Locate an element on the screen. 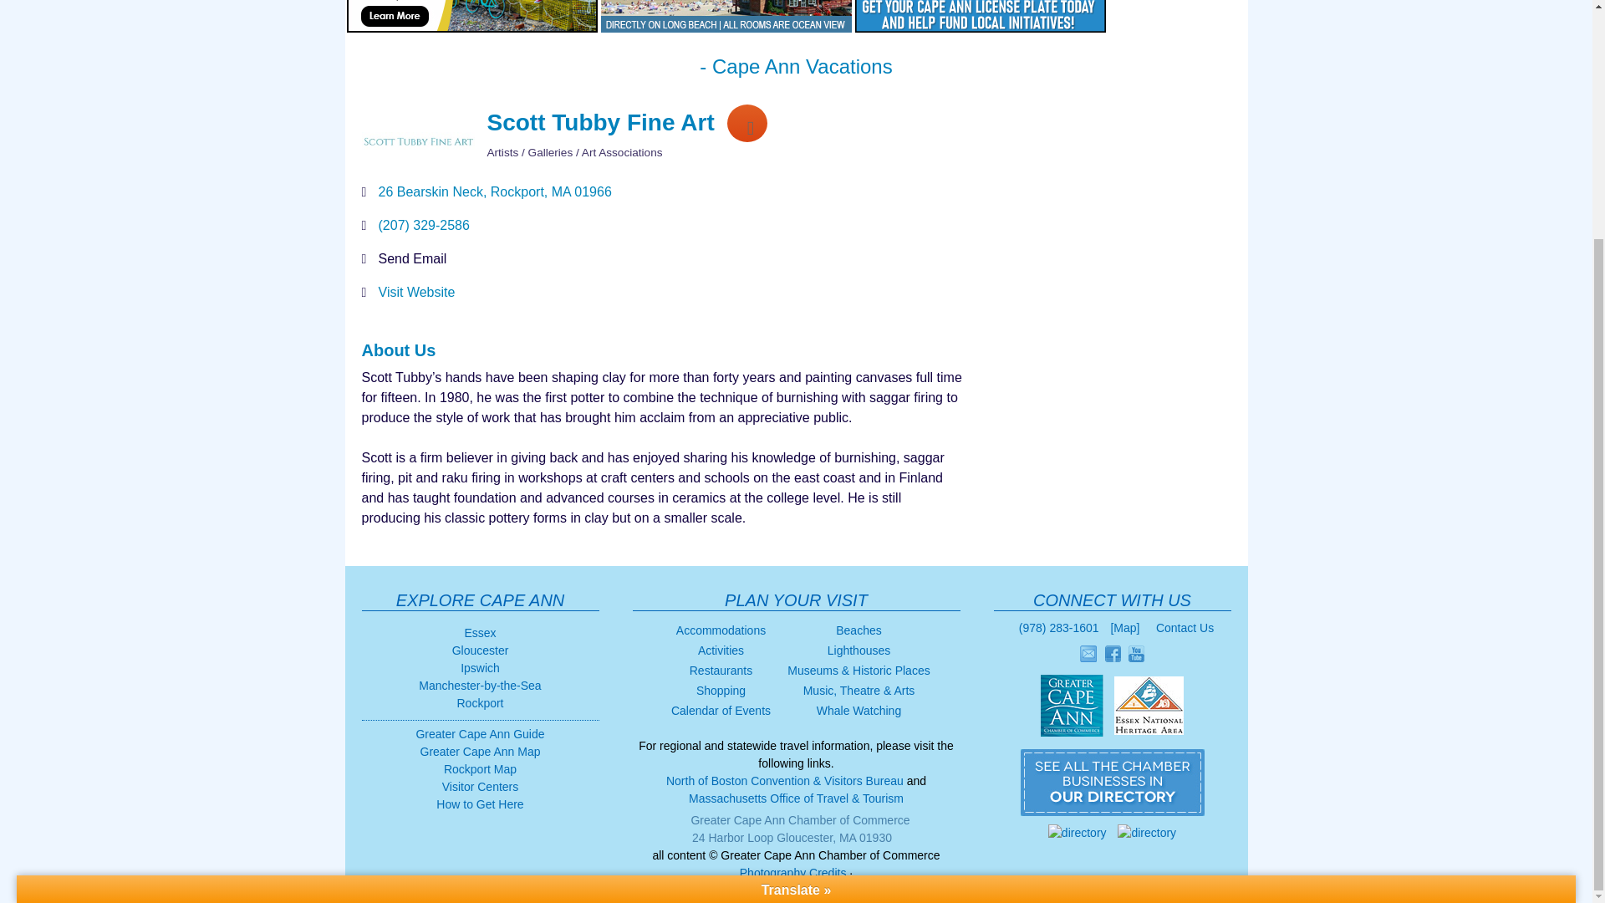 Image resolution: width=1605 pixels, height=903 pixels. Gloucester is located at coordinates (480, 650).